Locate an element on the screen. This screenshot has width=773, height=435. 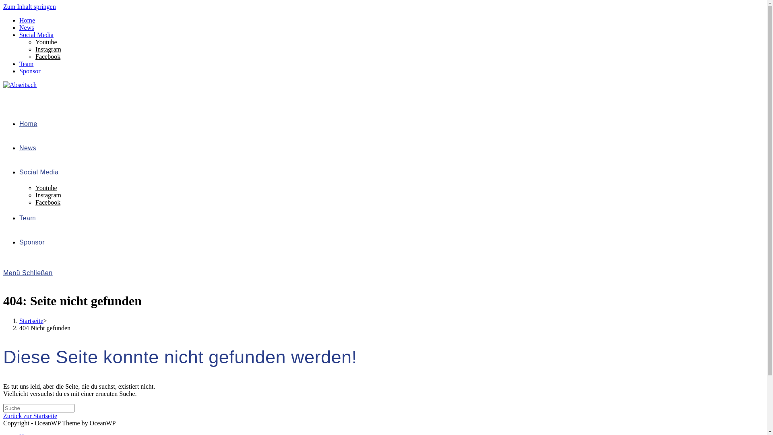
Social Media is located at coordinates (36, 35).